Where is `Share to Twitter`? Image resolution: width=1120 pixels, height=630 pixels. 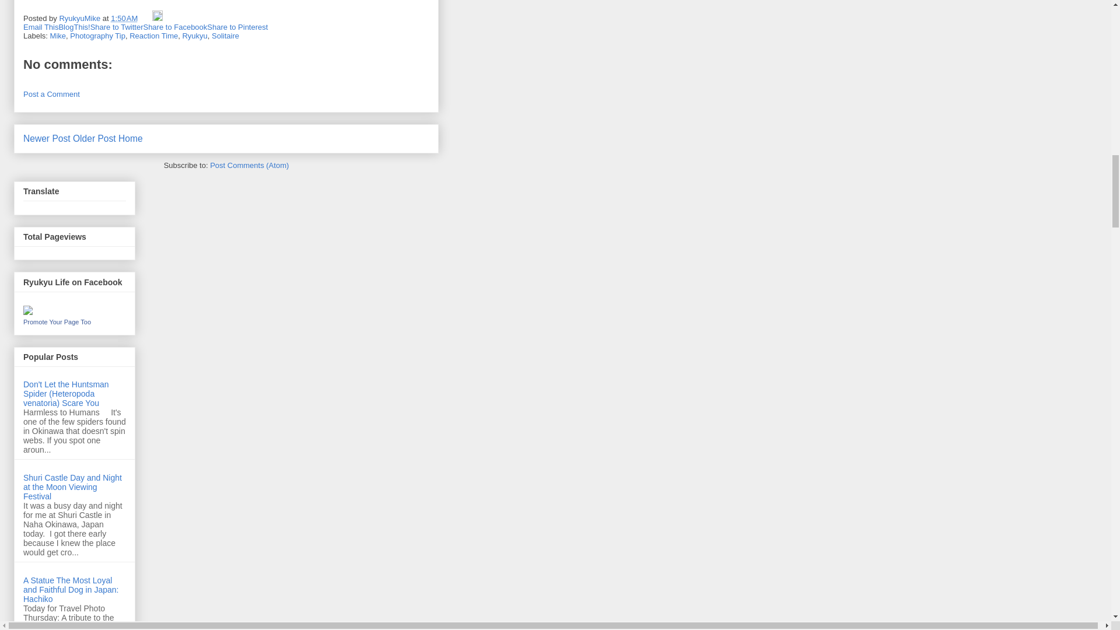
Share to Twitter is located at coordinates (117, 27).